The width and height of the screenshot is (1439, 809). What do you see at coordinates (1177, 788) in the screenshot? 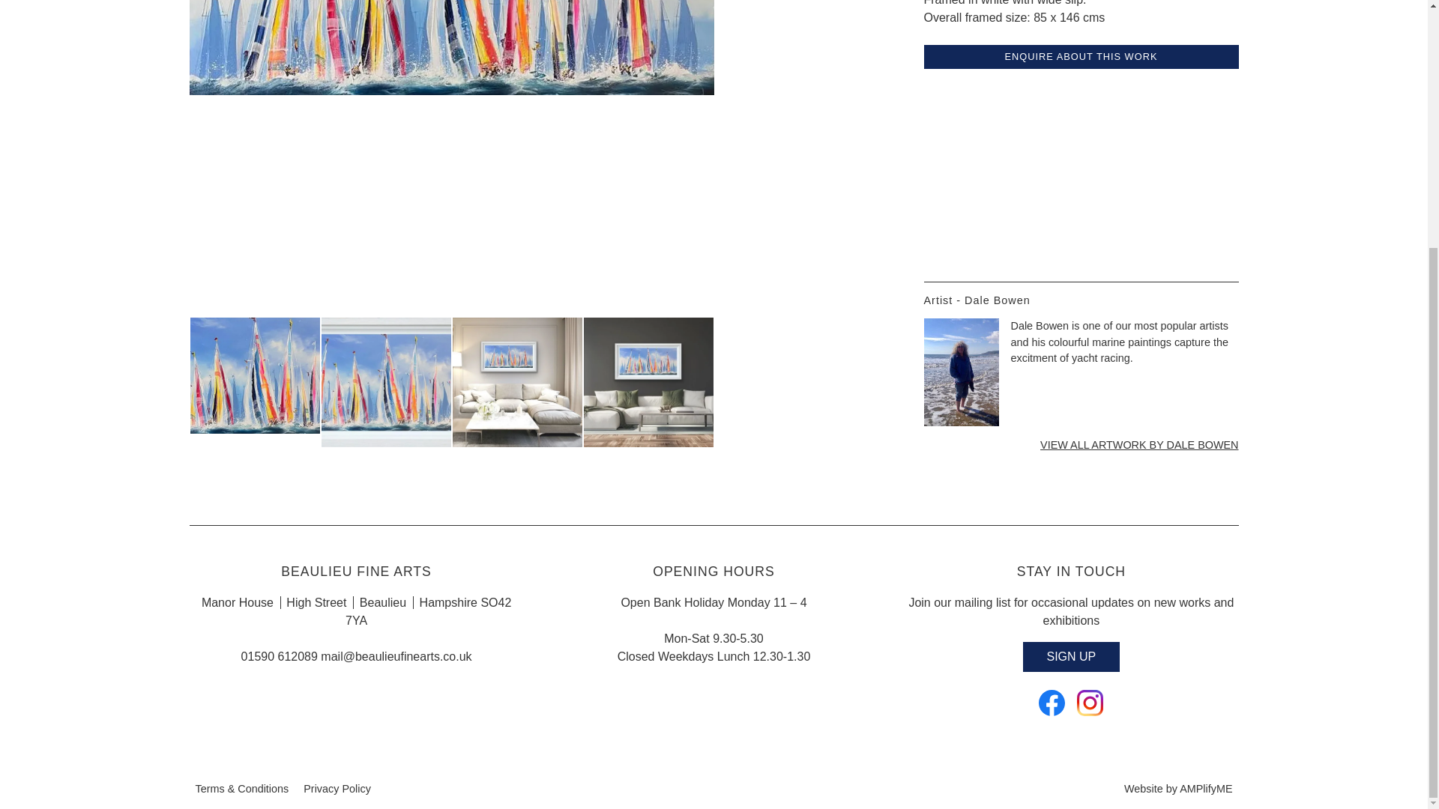
I see `website design and development by AMPLifyME` at bounding box center [1177, 788].